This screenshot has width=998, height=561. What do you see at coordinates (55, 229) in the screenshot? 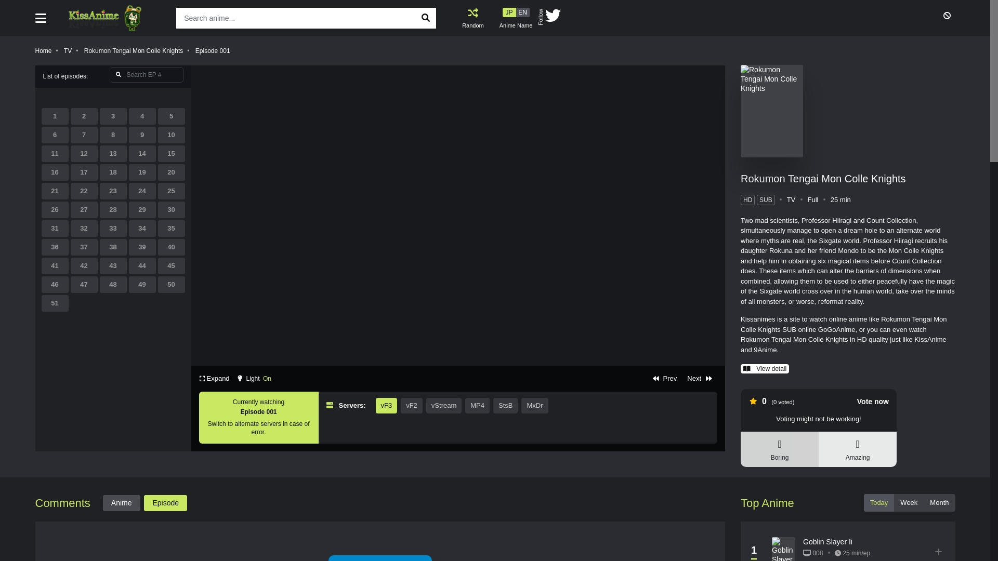
I see `31` at bounding box center [55, 229].